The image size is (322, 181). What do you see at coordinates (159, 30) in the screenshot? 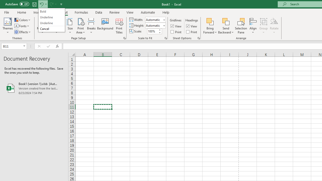
I see `More` at bounding box center [159, 30].